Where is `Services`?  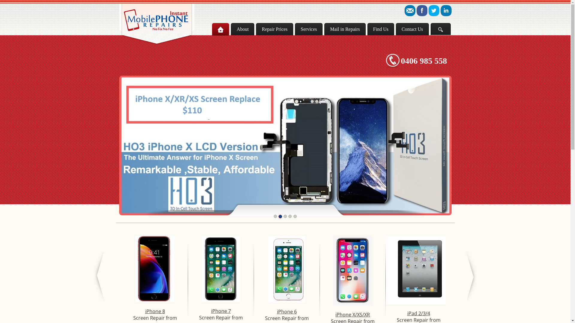 Services is located at coordinates (309, 29).